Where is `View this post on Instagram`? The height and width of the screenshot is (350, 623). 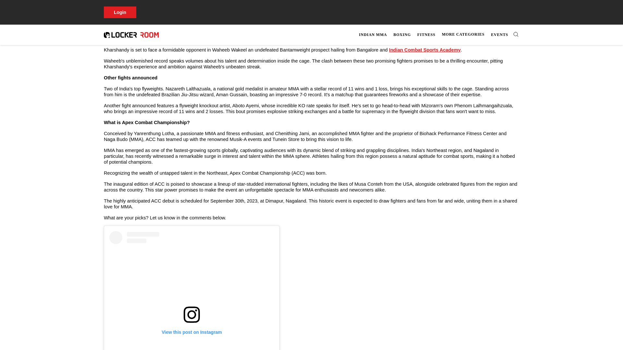 View this post on Instagram is located at coordinates (191, 290).